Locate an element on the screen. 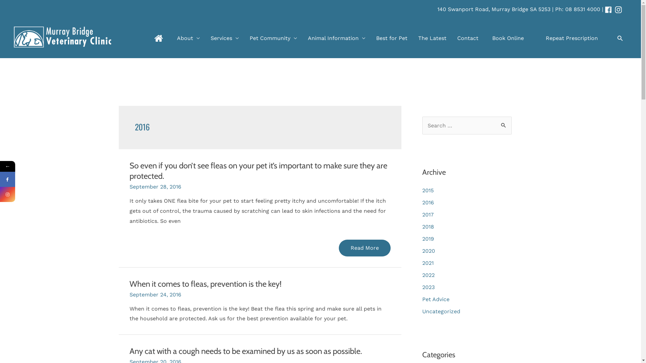 The width and height of the screenshot is (646, 363). 2017 is located at coordinates (428, 214).